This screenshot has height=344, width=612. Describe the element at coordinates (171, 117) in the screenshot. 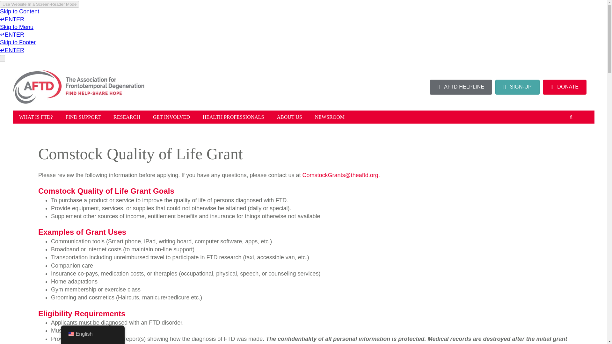

I see `GET INVOLVED` at that location.